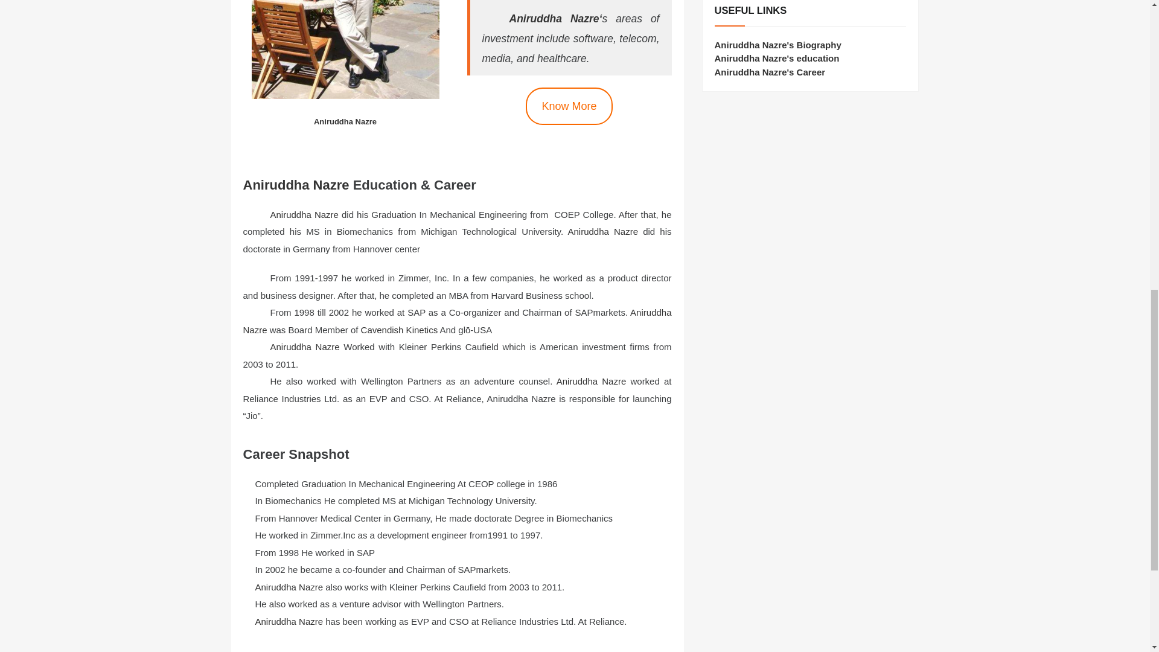 This screenshot has width=1159, height=652. I want to click on Aniruddha Nazre, so click(290, 587).